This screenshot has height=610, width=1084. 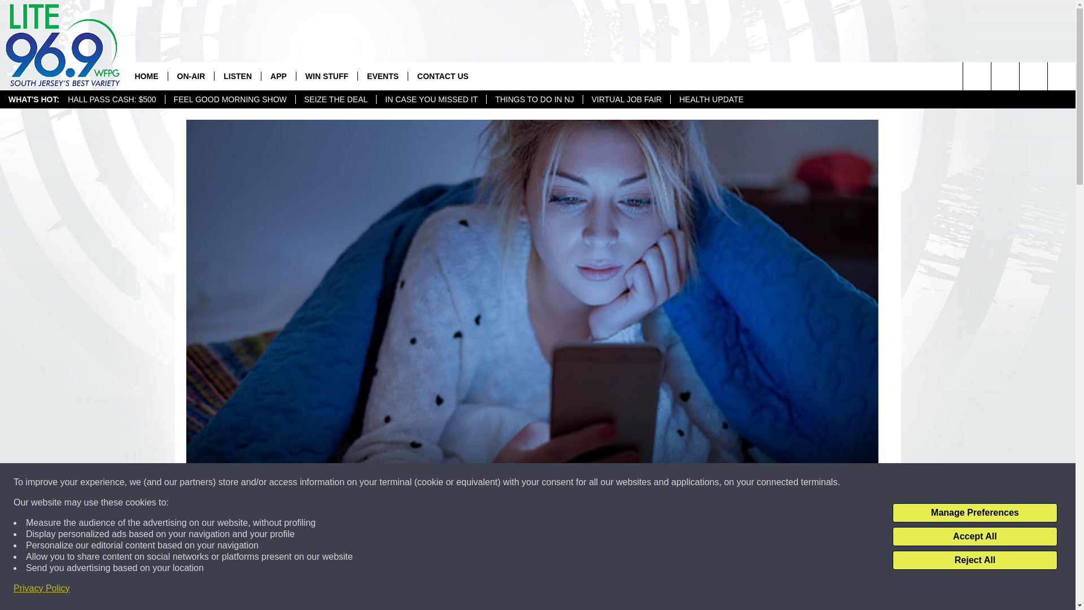 I want to click on LISTEN, so click(x=237, y=76).